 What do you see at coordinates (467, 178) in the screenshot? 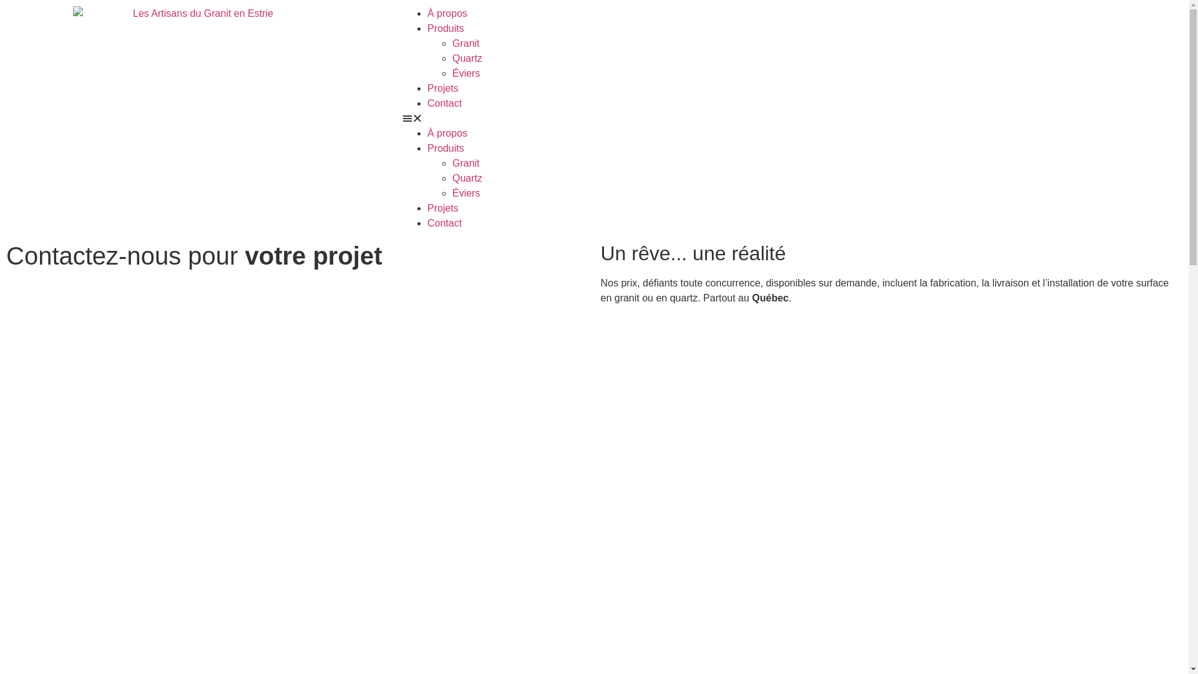
I see `Quartz` at bounding box center [467, 178].